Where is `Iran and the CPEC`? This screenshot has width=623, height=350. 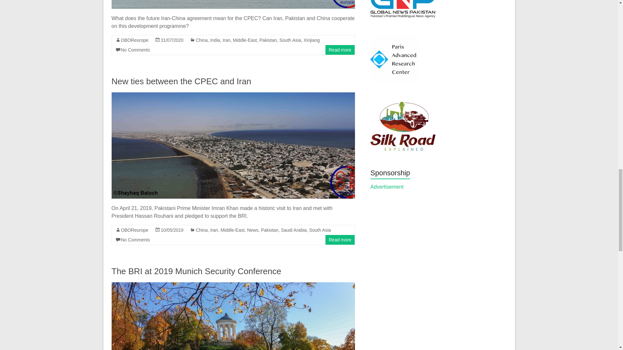
Iran and the CPEC is located at coordinates (233, 5).